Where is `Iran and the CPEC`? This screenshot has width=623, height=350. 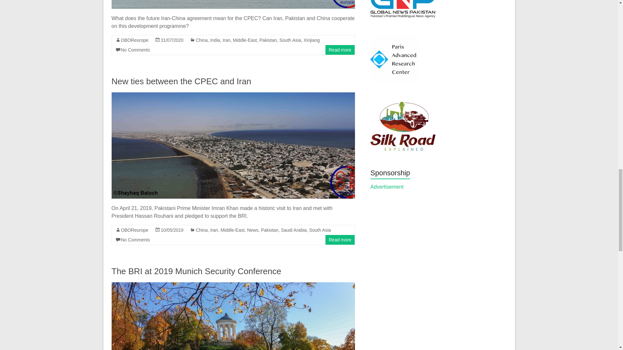
Iran and the CPEC is located at coordinates (233, 5).